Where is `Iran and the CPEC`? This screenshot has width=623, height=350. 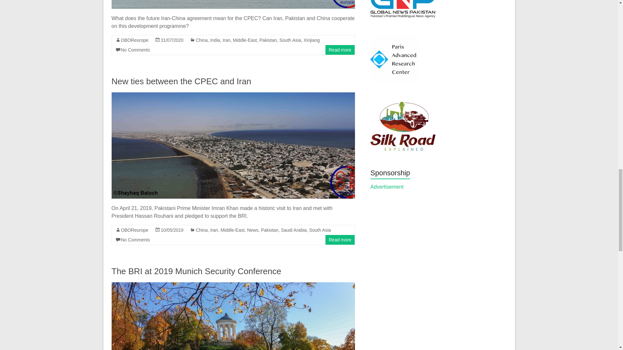
Iran and the CPEC is located at coordinates (233, 5).